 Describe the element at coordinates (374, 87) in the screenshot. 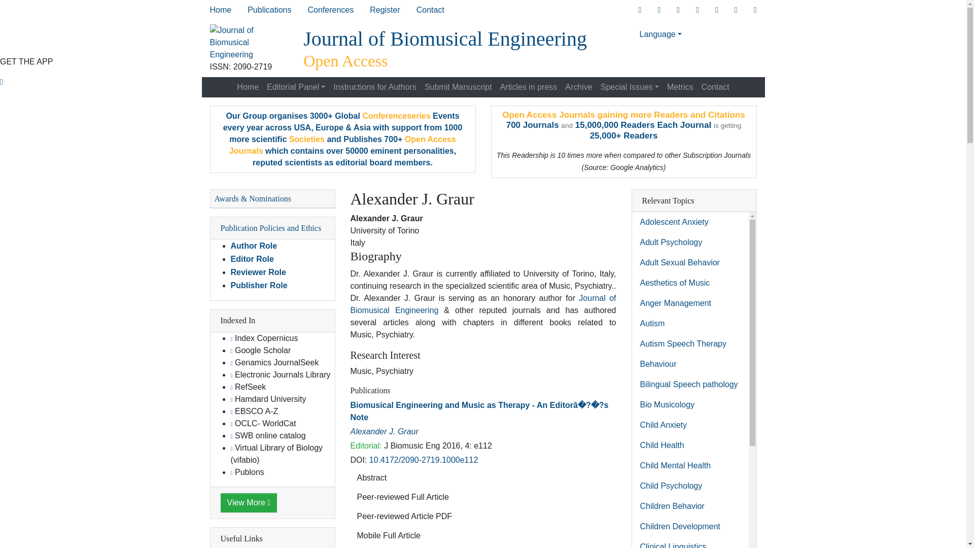

I see `Instructions for Authors` at that location.